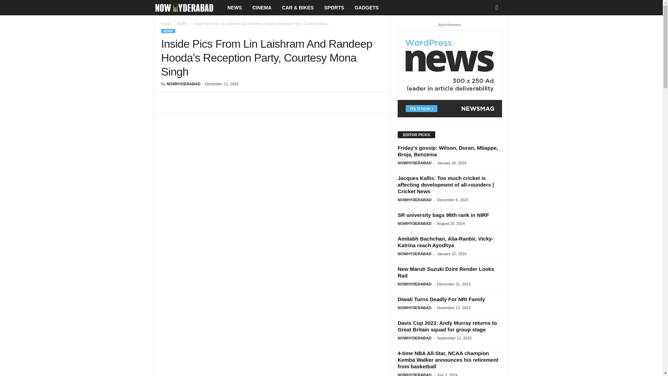 This screenshot has height=376, width=668. Describe the element at coordinates (183, 84) in the screenshot. I see `NOWHYDERABAD` at that location.